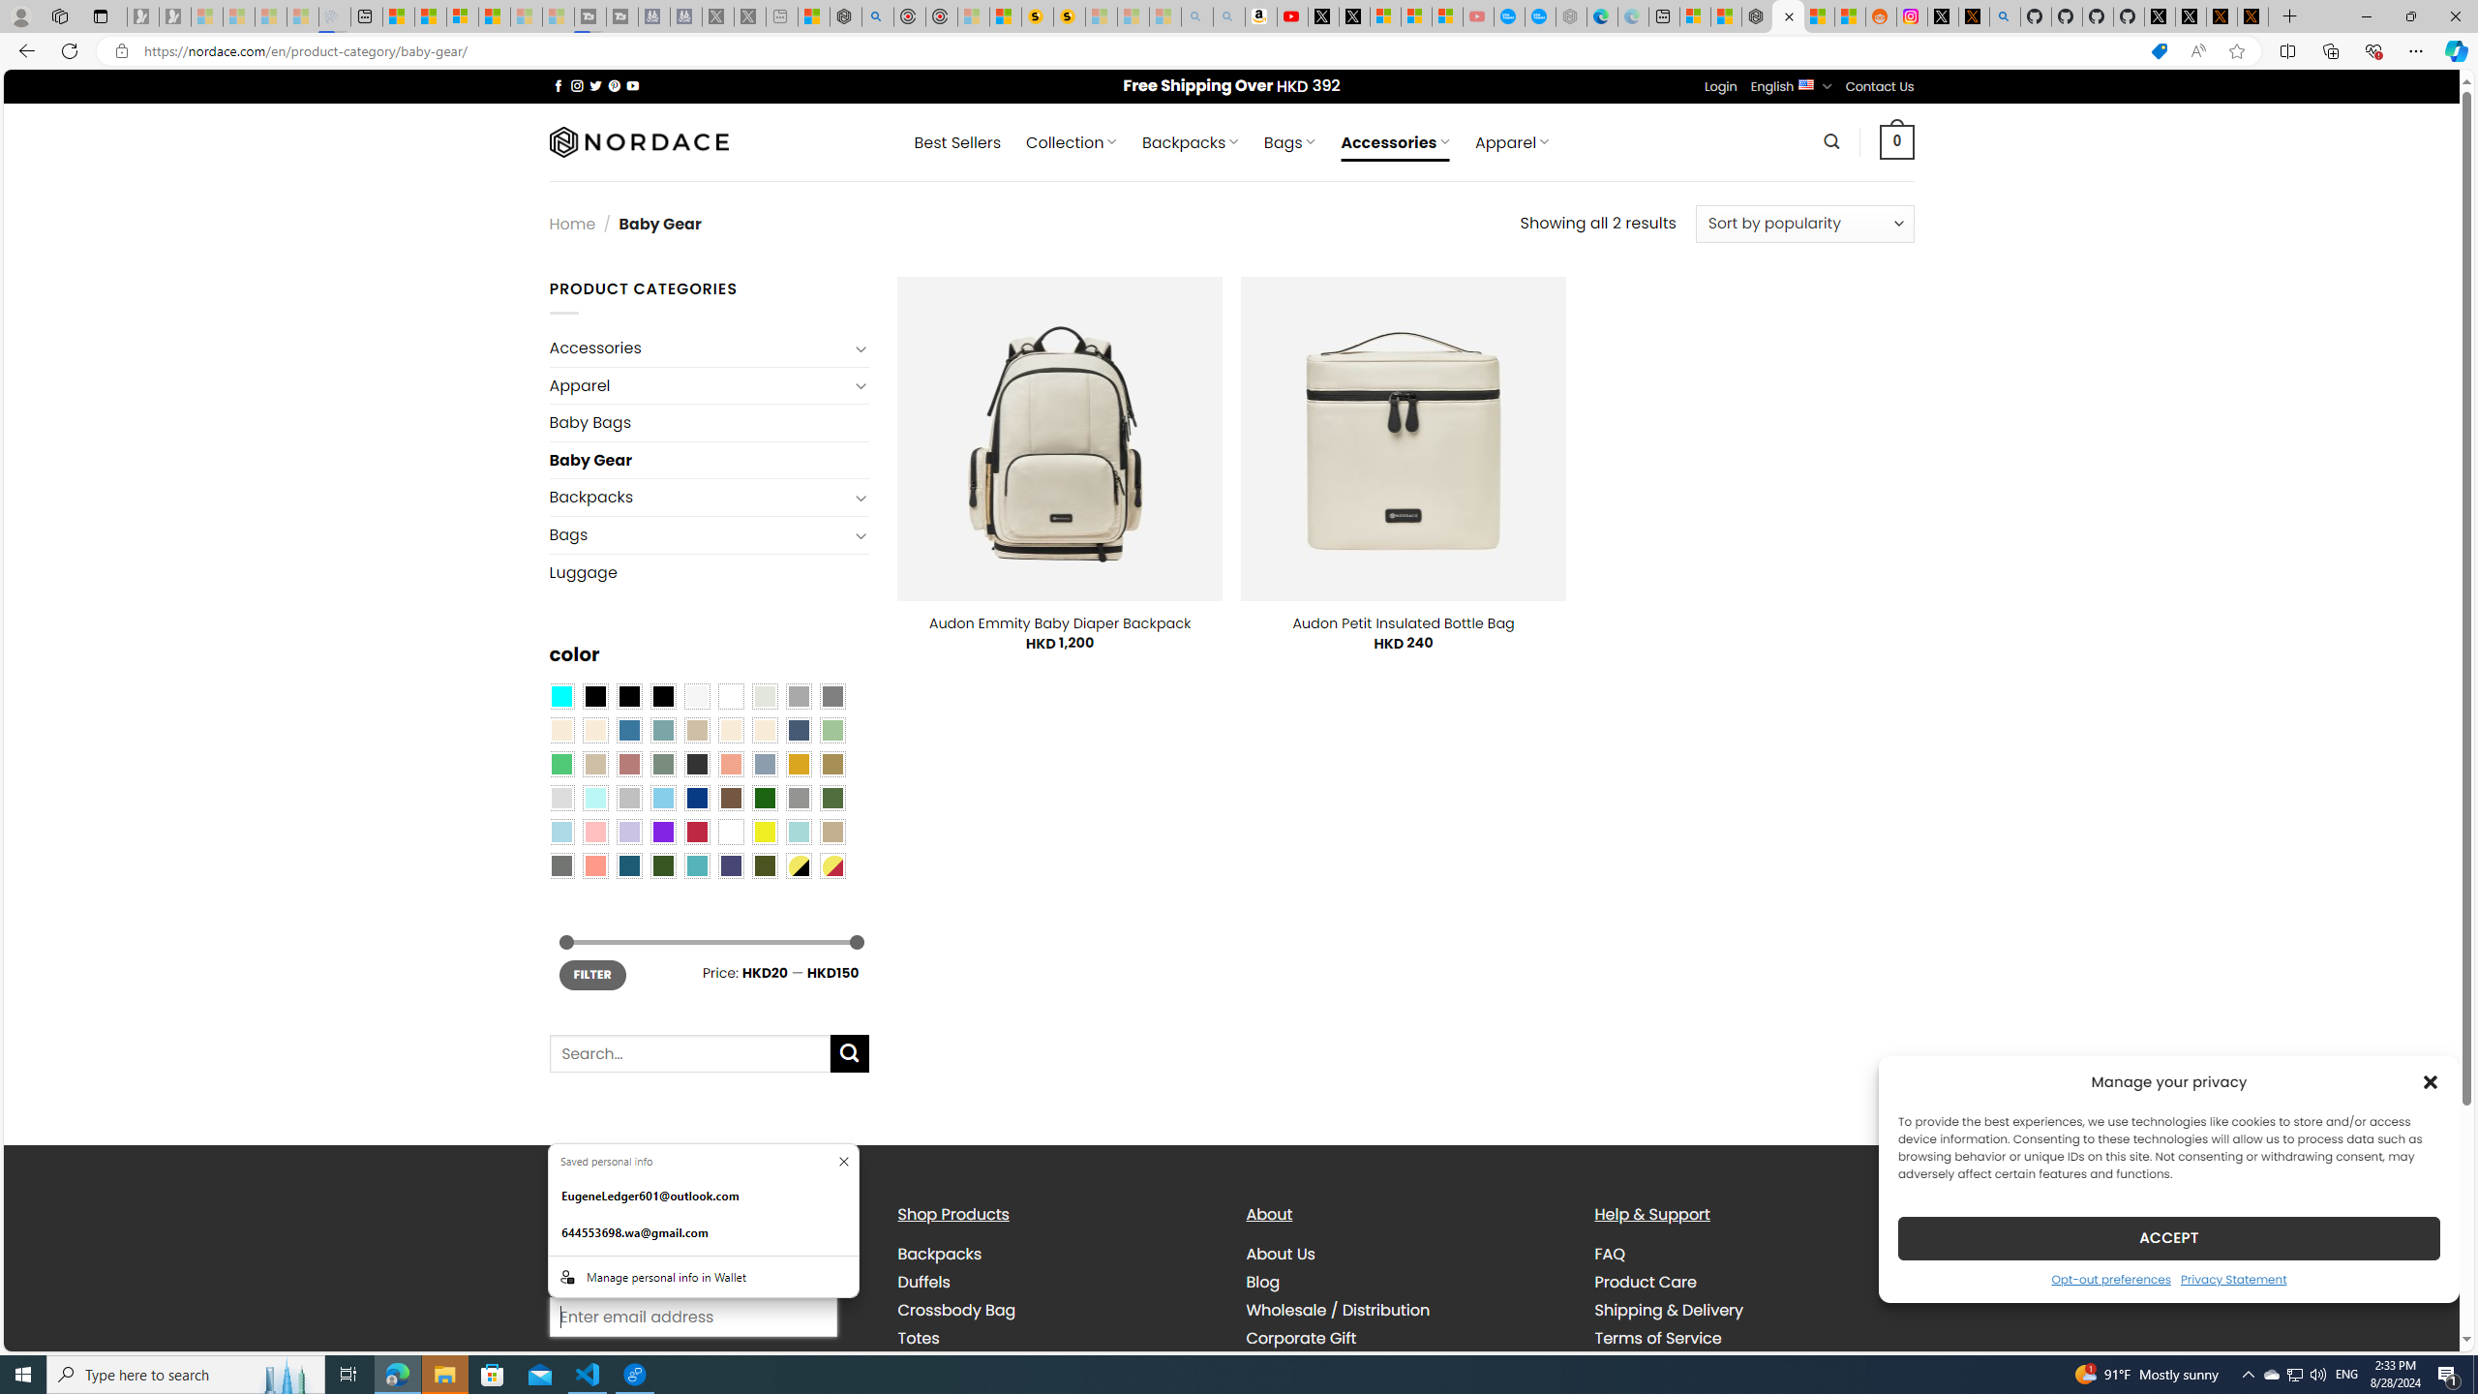  I want to click on Green, so click(832, 797).